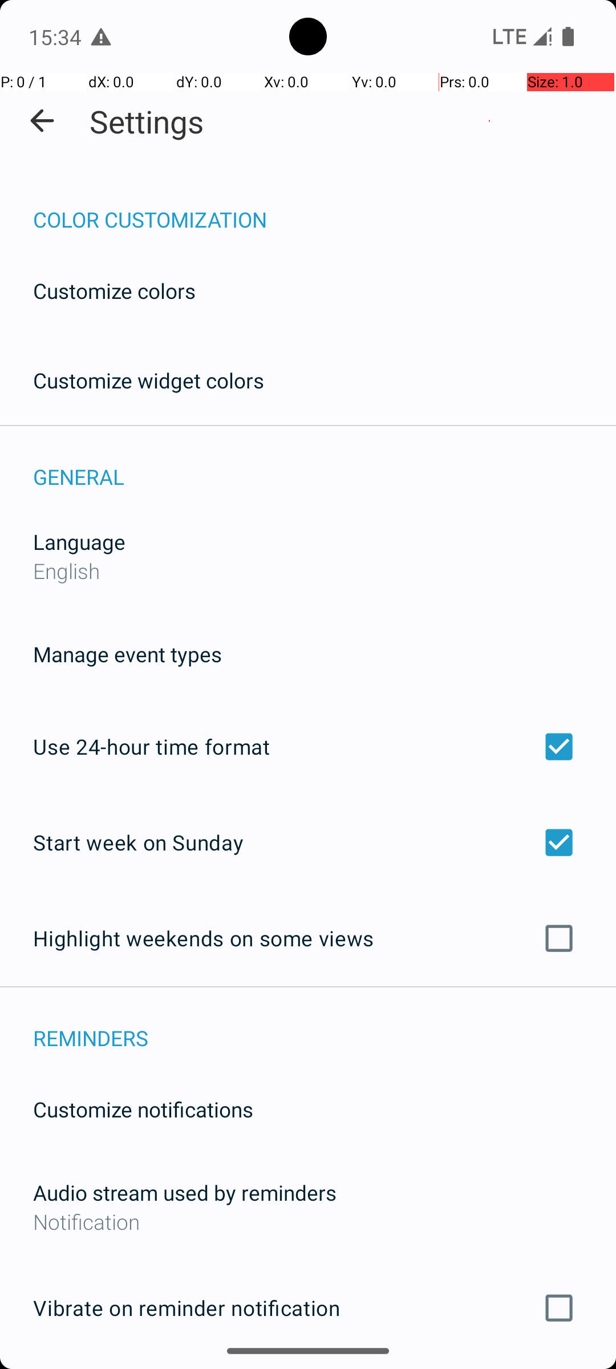  What do you see at coordinates (144, 1109) in the screenshot?
I see `Customize notifications` at bounding box center [144, 1109].